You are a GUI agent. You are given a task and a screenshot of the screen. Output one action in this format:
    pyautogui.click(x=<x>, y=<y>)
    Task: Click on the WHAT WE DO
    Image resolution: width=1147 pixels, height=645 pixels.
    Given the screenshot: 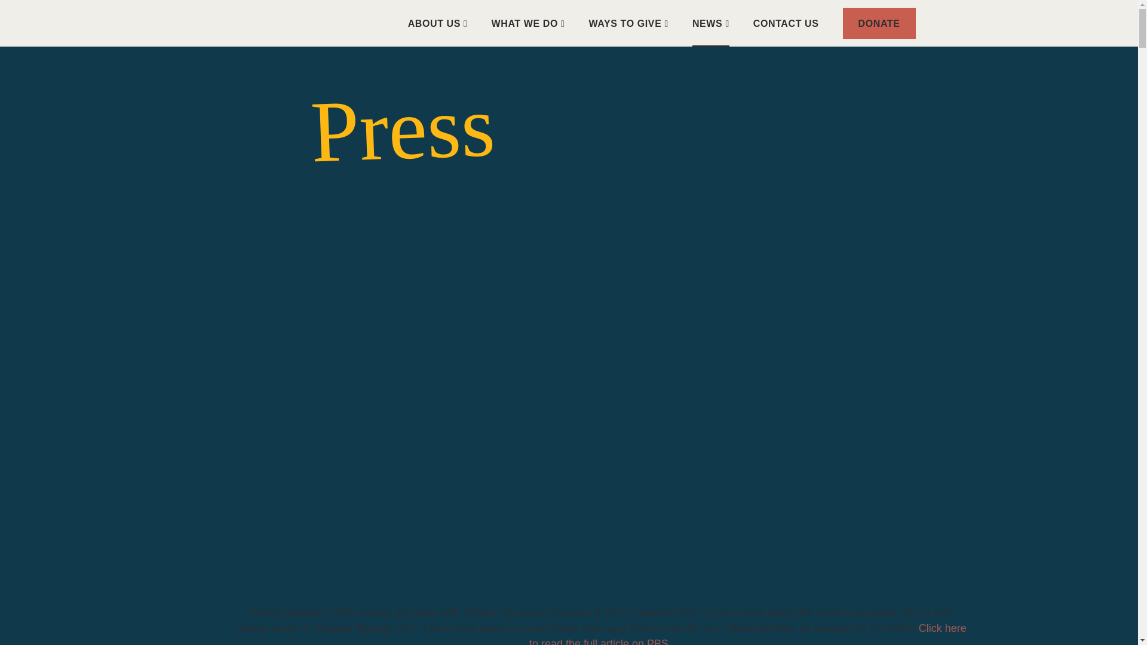 What is the action you would take?
    pyautogui.click(x=528, y=23)
    